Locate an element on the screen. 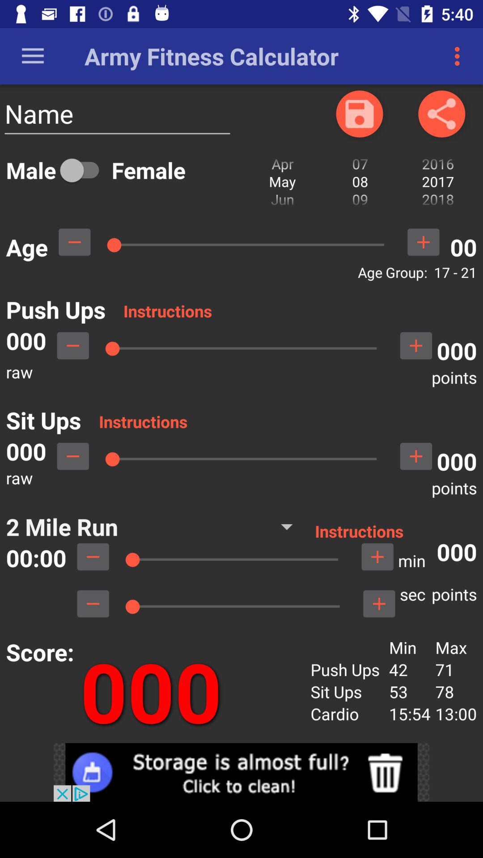  toggle gender is located at coordinates (84, 170).